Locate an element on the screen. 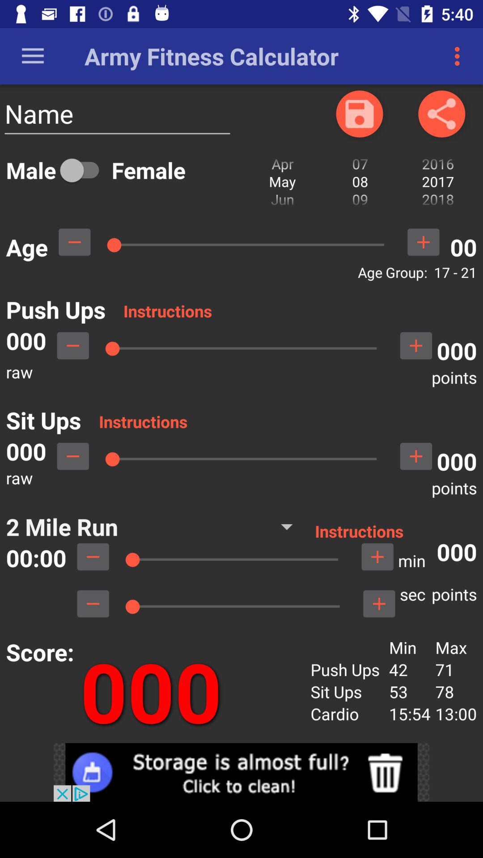  toggle gender is located at coordinates (84, 170).